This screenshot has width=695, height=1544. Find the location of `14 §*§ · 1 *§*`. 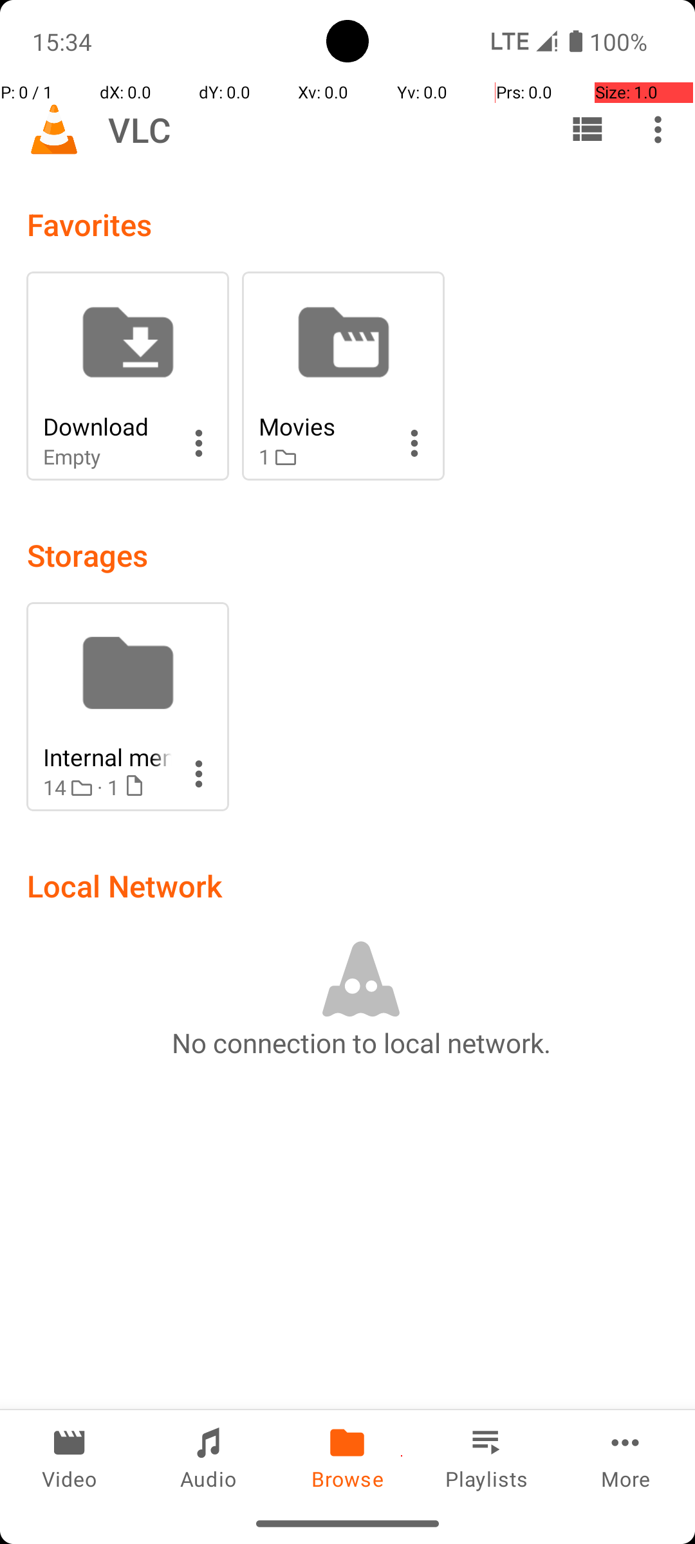

14 §*§ · 1 *§* is located at coordinates (107, 787).